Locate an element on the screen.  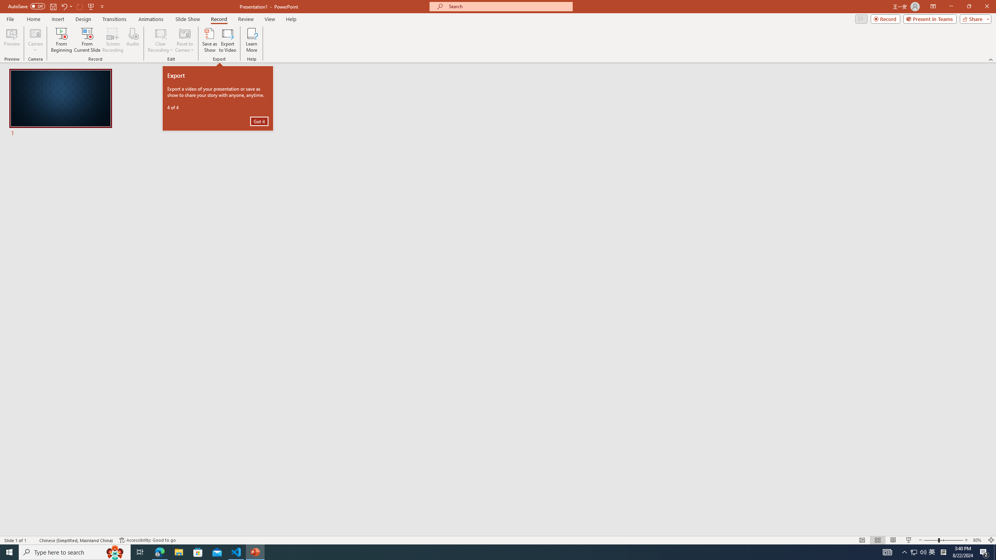
Zoom In is located at coordinates (966, 540).